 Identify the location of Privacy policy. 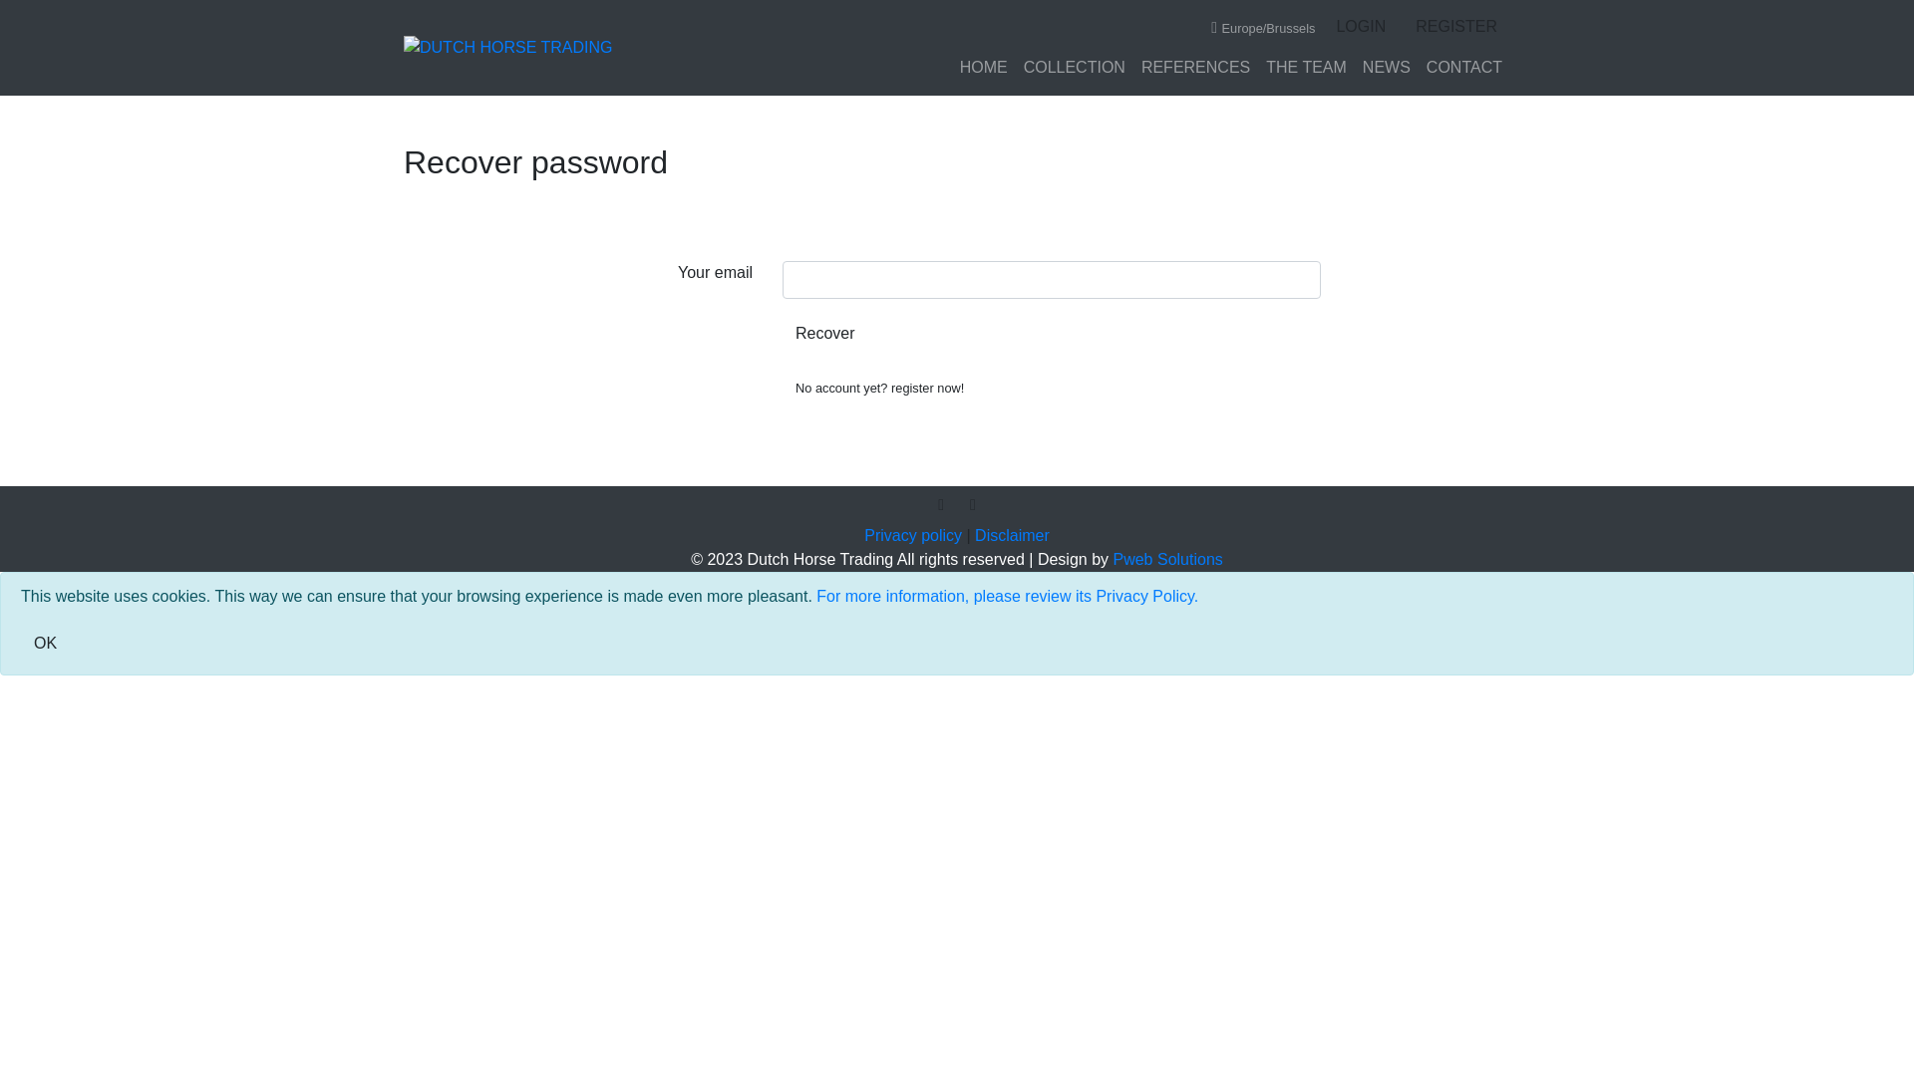
(913, 536).